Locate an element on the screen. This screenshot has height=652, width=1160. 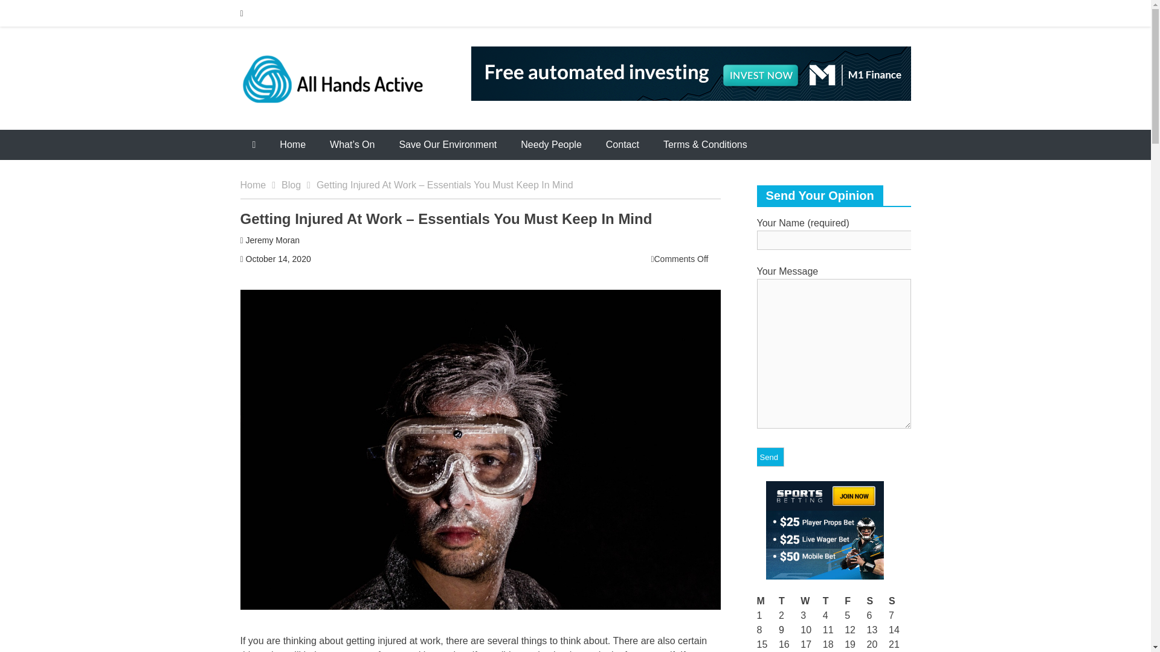
Wednesday is located at coordinates (811, 601).